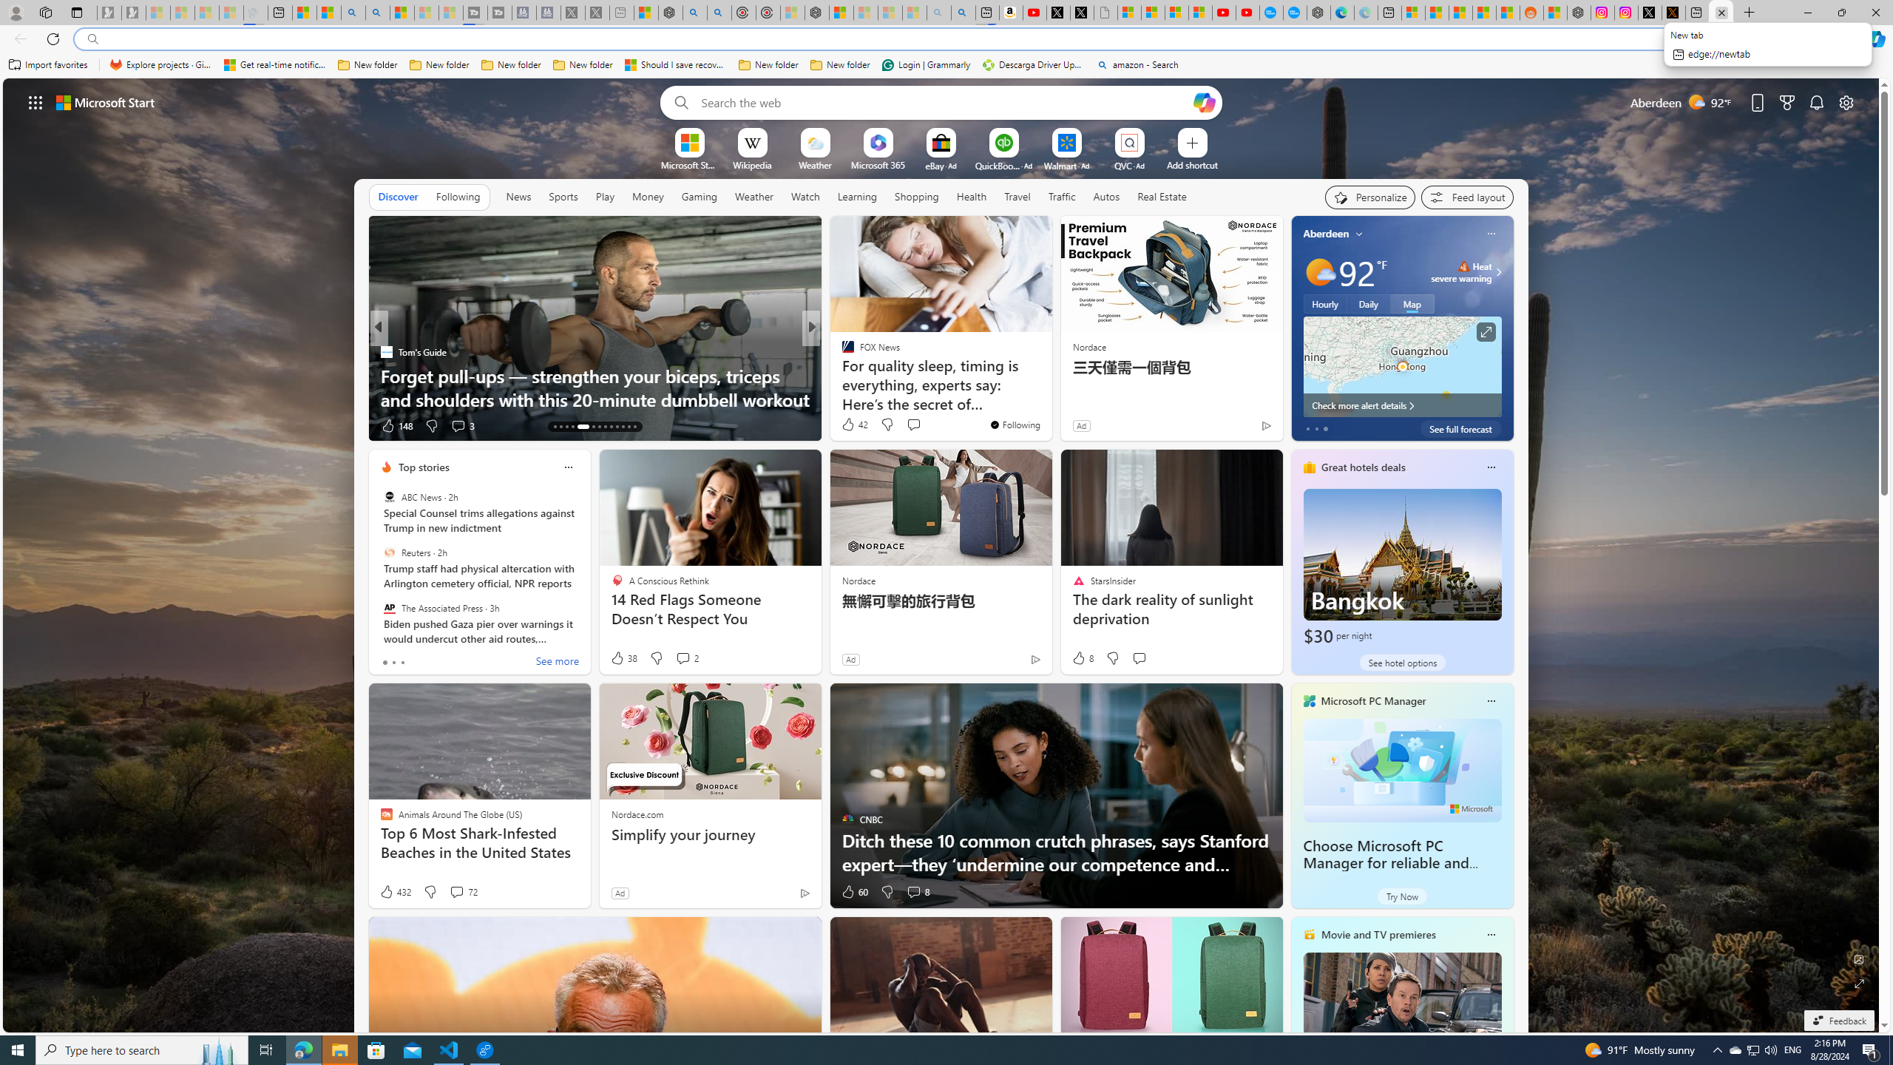 This screenshot has height=1065, width=1893. I want to click on You're following FOX News, so click(1015, 425).